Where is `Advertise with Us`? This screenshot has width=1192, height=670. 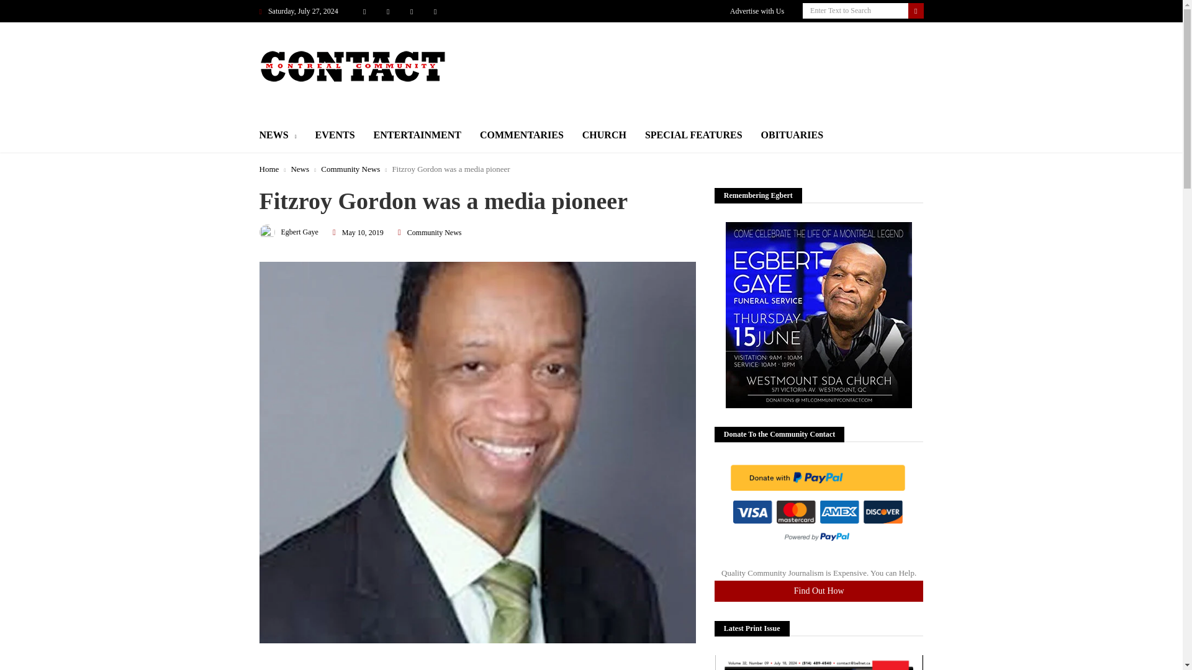
Advertise with Us is located at coordinates (757, 11).